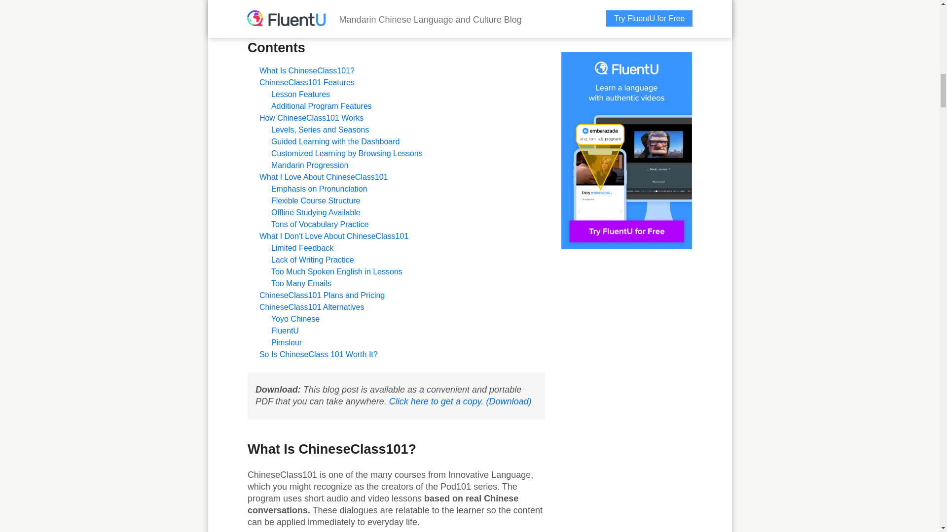 The image size is (947, 532). I want to click on Pimsleur, so click(286, 342).